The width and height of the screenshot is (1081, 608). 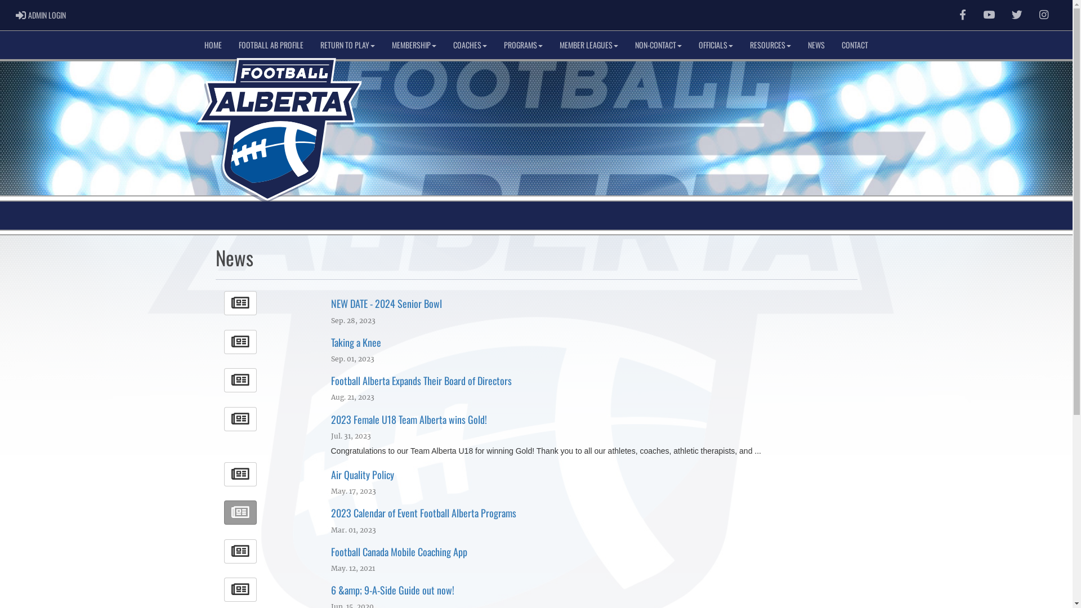 I want to click on like us, so click(x=963, y=15).